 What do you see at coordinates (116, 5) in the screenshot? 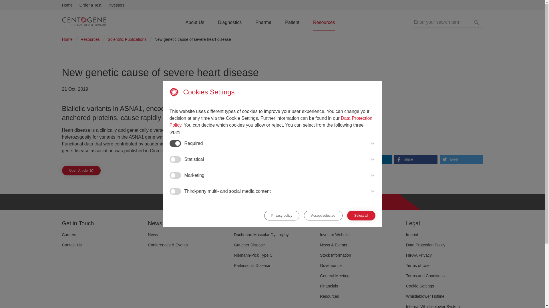
I see `Investors` at bounding box center [116, 5].